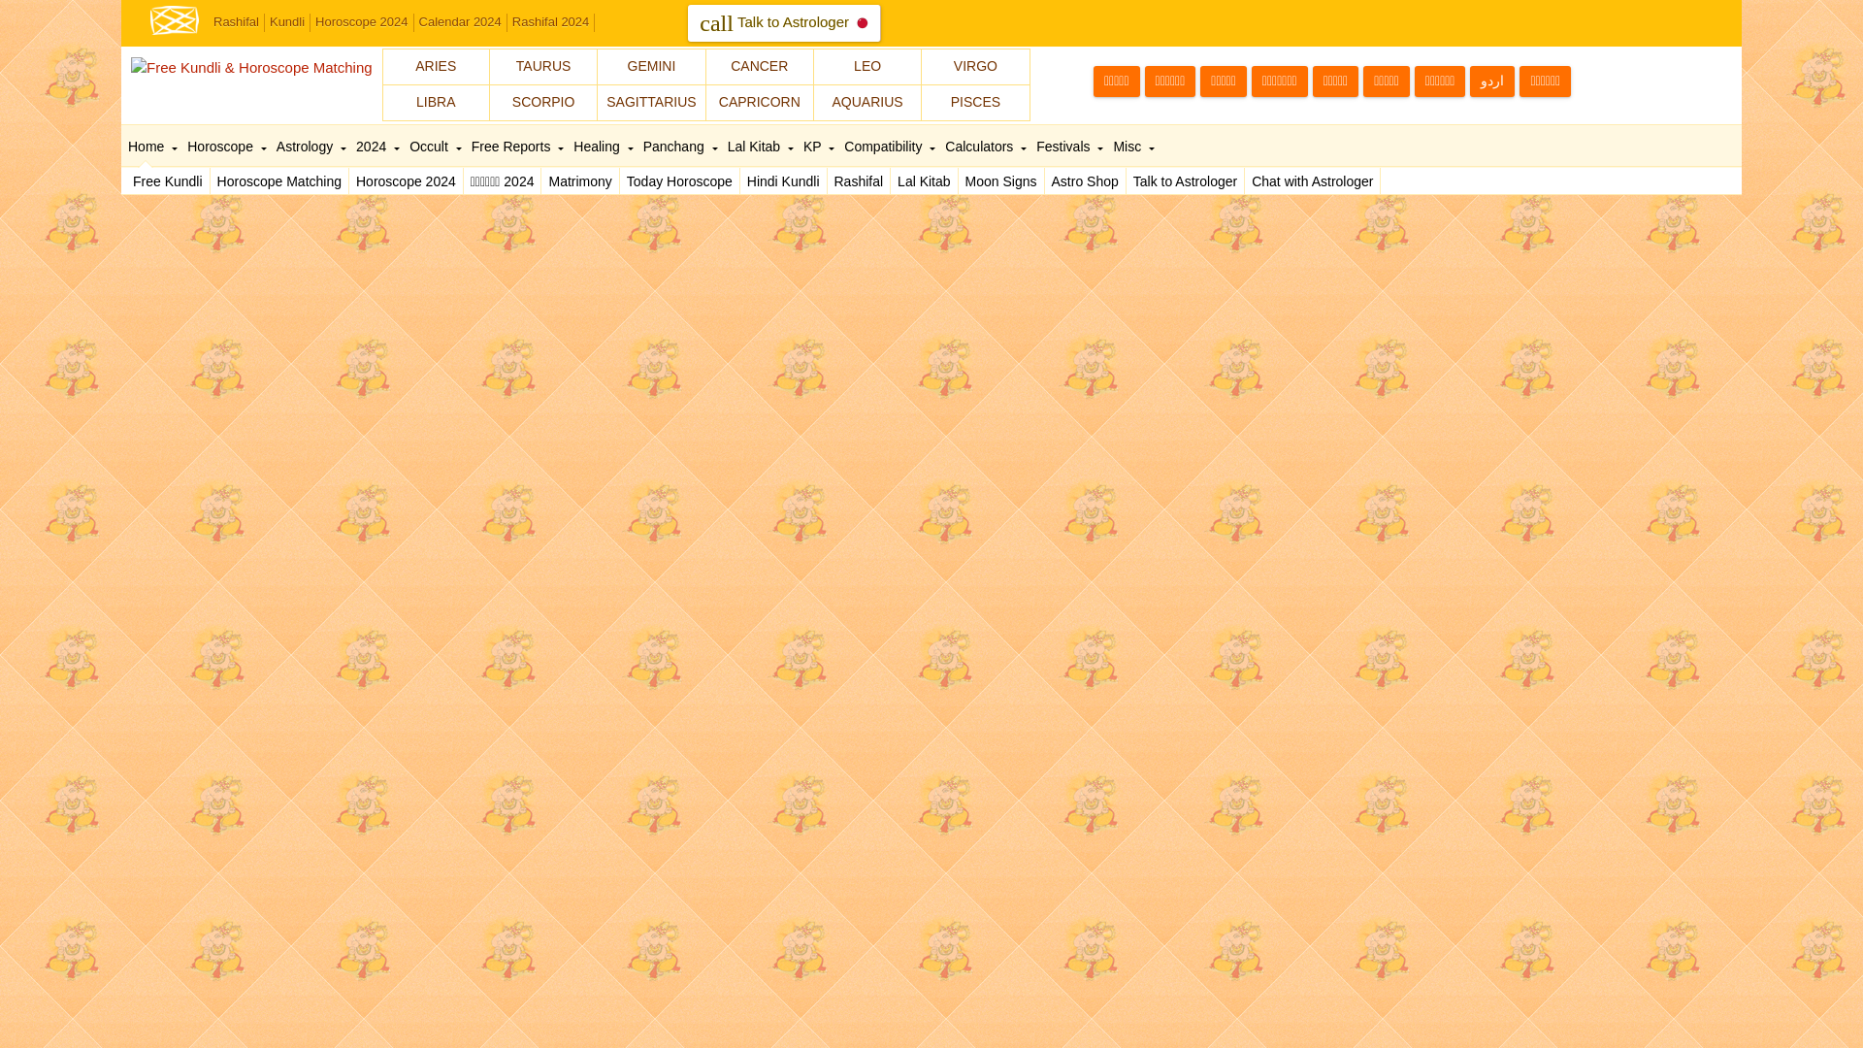 The image size is (1863, 1048). I want to click on Gujarati, so click(1279, 82).